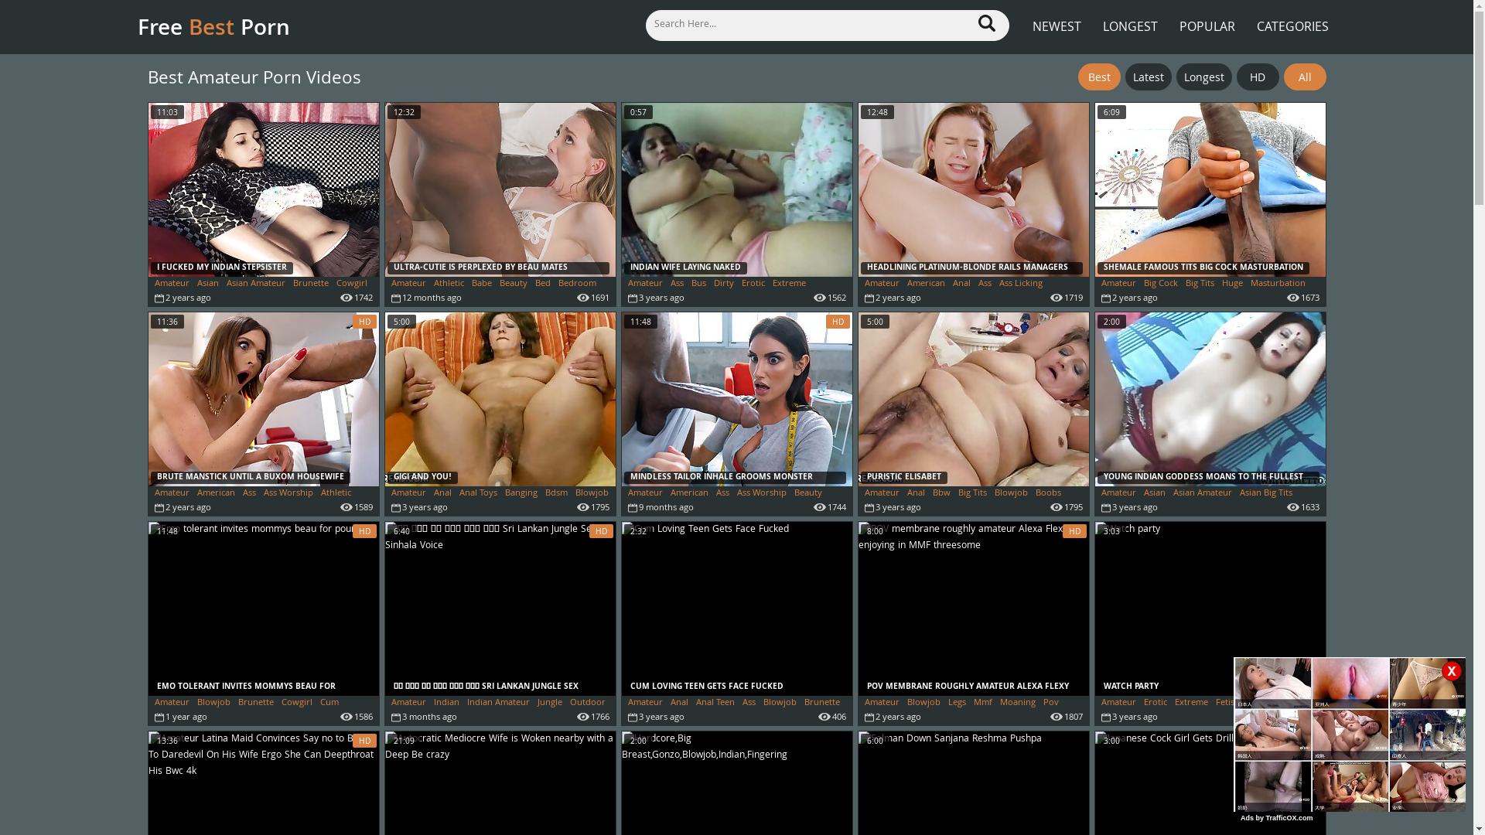  I want to click on Babe, so click(482, 285).